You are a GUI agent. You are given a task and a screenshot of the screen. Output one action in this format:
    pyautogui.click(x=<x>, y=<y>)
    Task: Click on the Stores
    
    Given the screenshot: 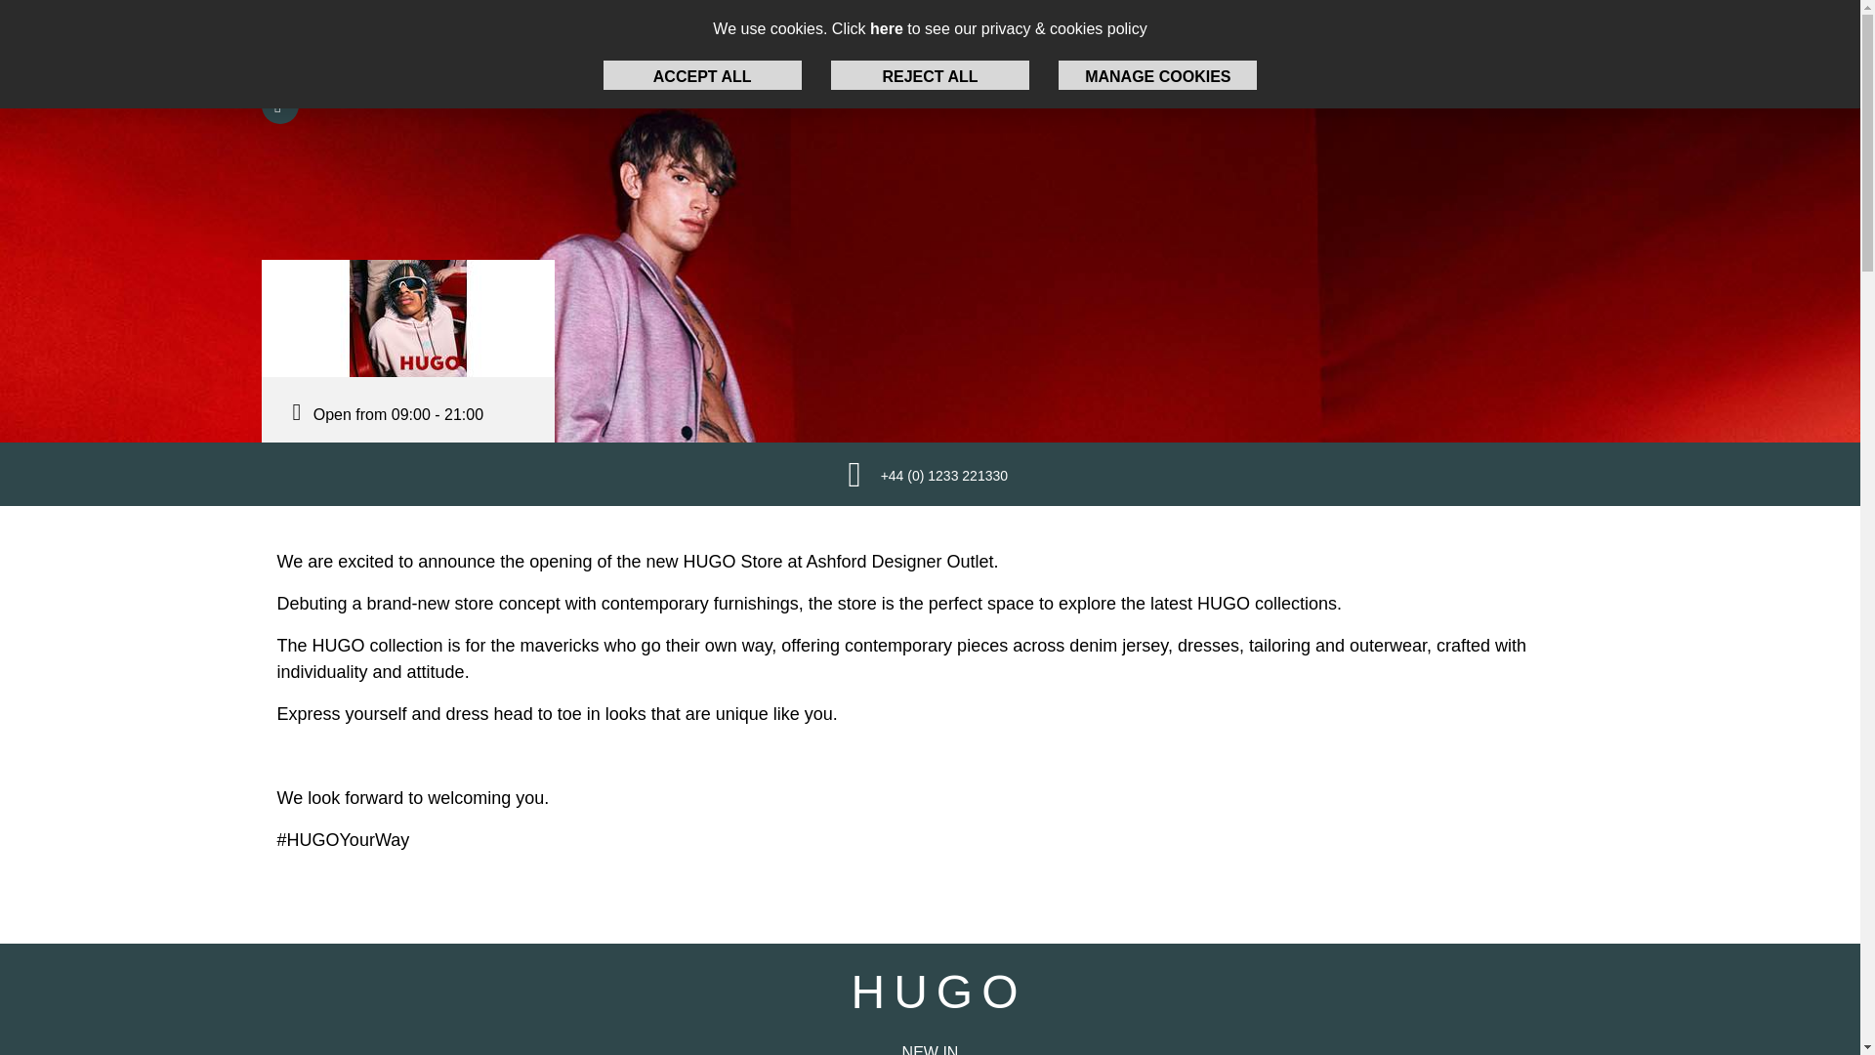 What is the action you would take?
    pyautogui.click(x=885, y=35)
    